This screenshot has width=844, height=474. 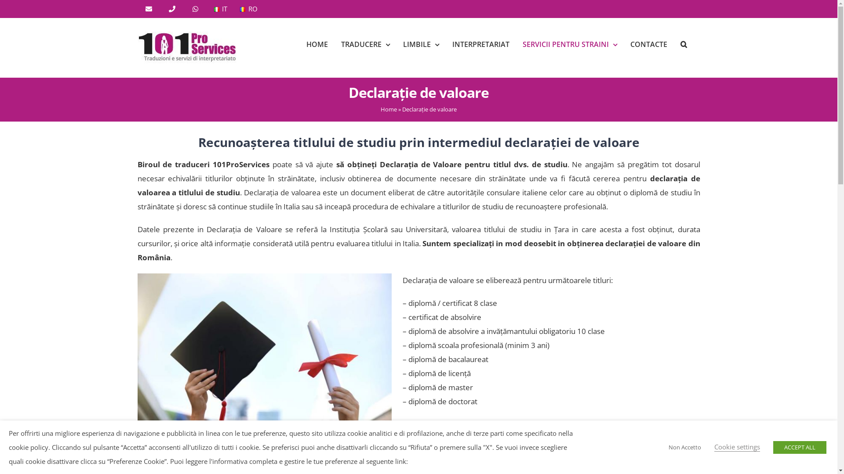 What do you see at coordinates (19, 455) in the screenshot?
I see `Scrivici su Whatsapp` at bounding box center [19, 455].